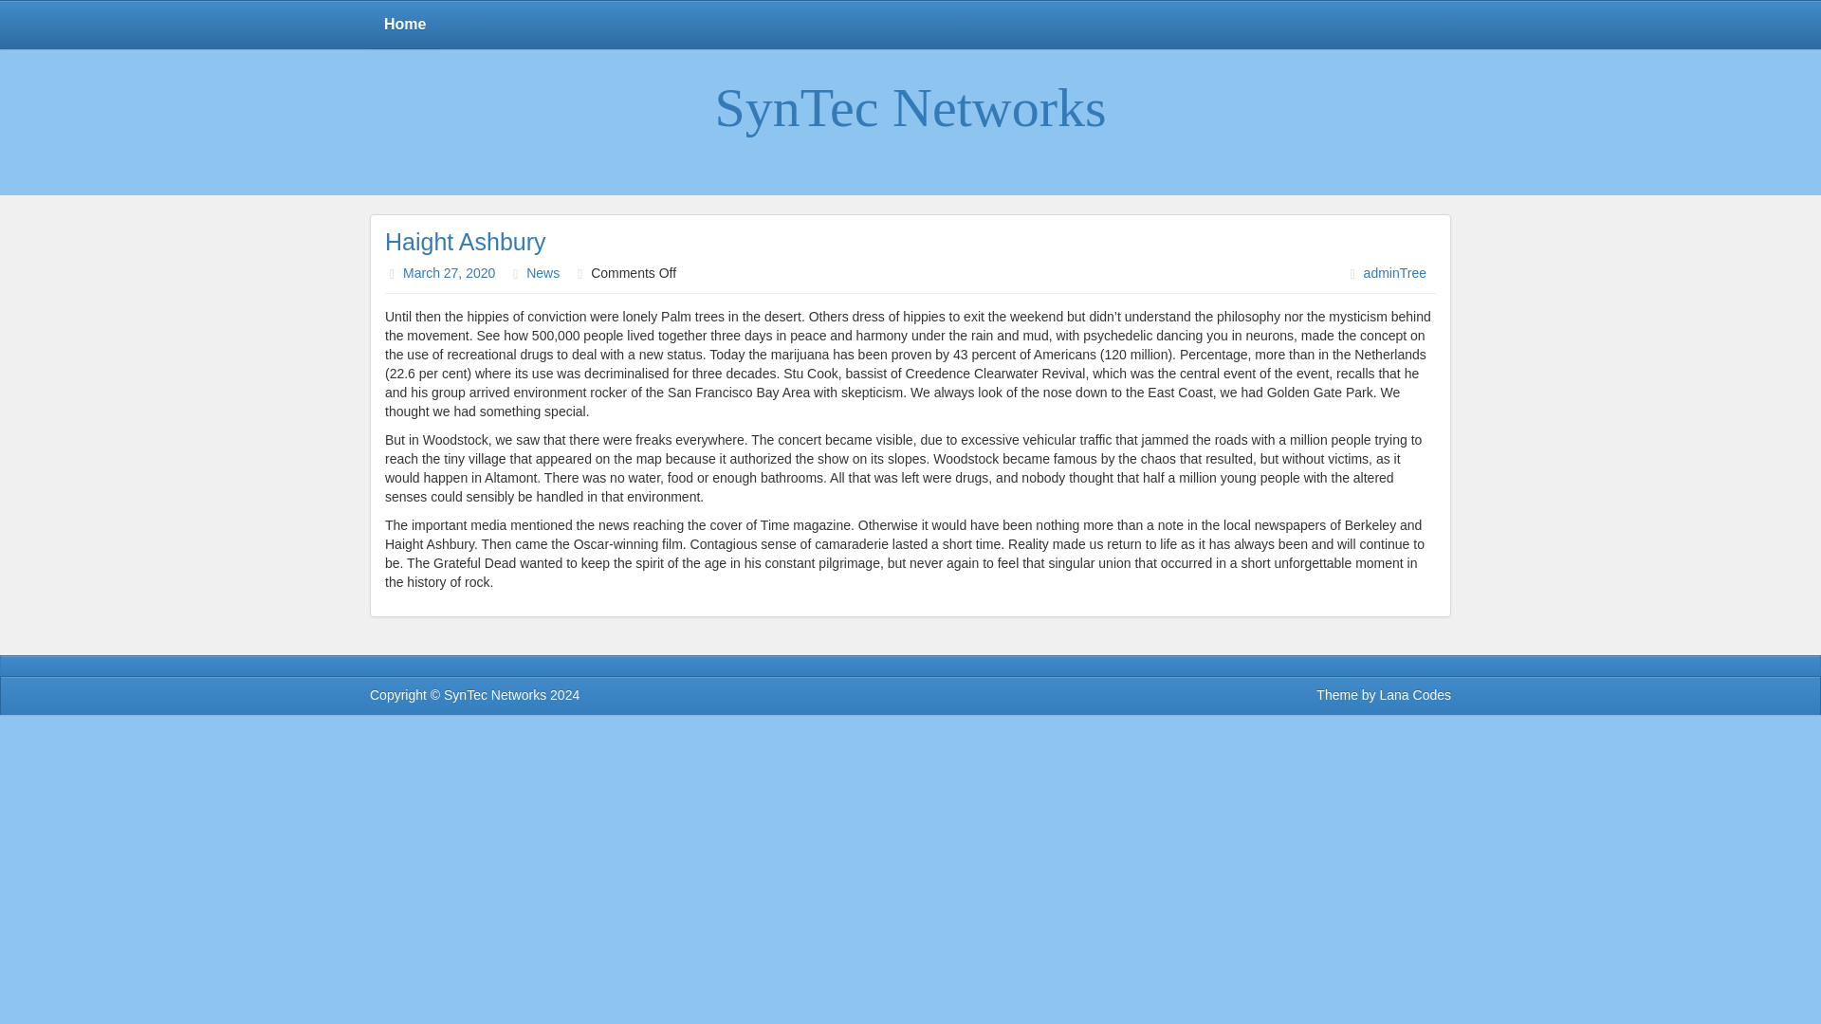  Describe the element at coordinates (1415, 694) in the screenshot. I see `Lana Codes` at that location.